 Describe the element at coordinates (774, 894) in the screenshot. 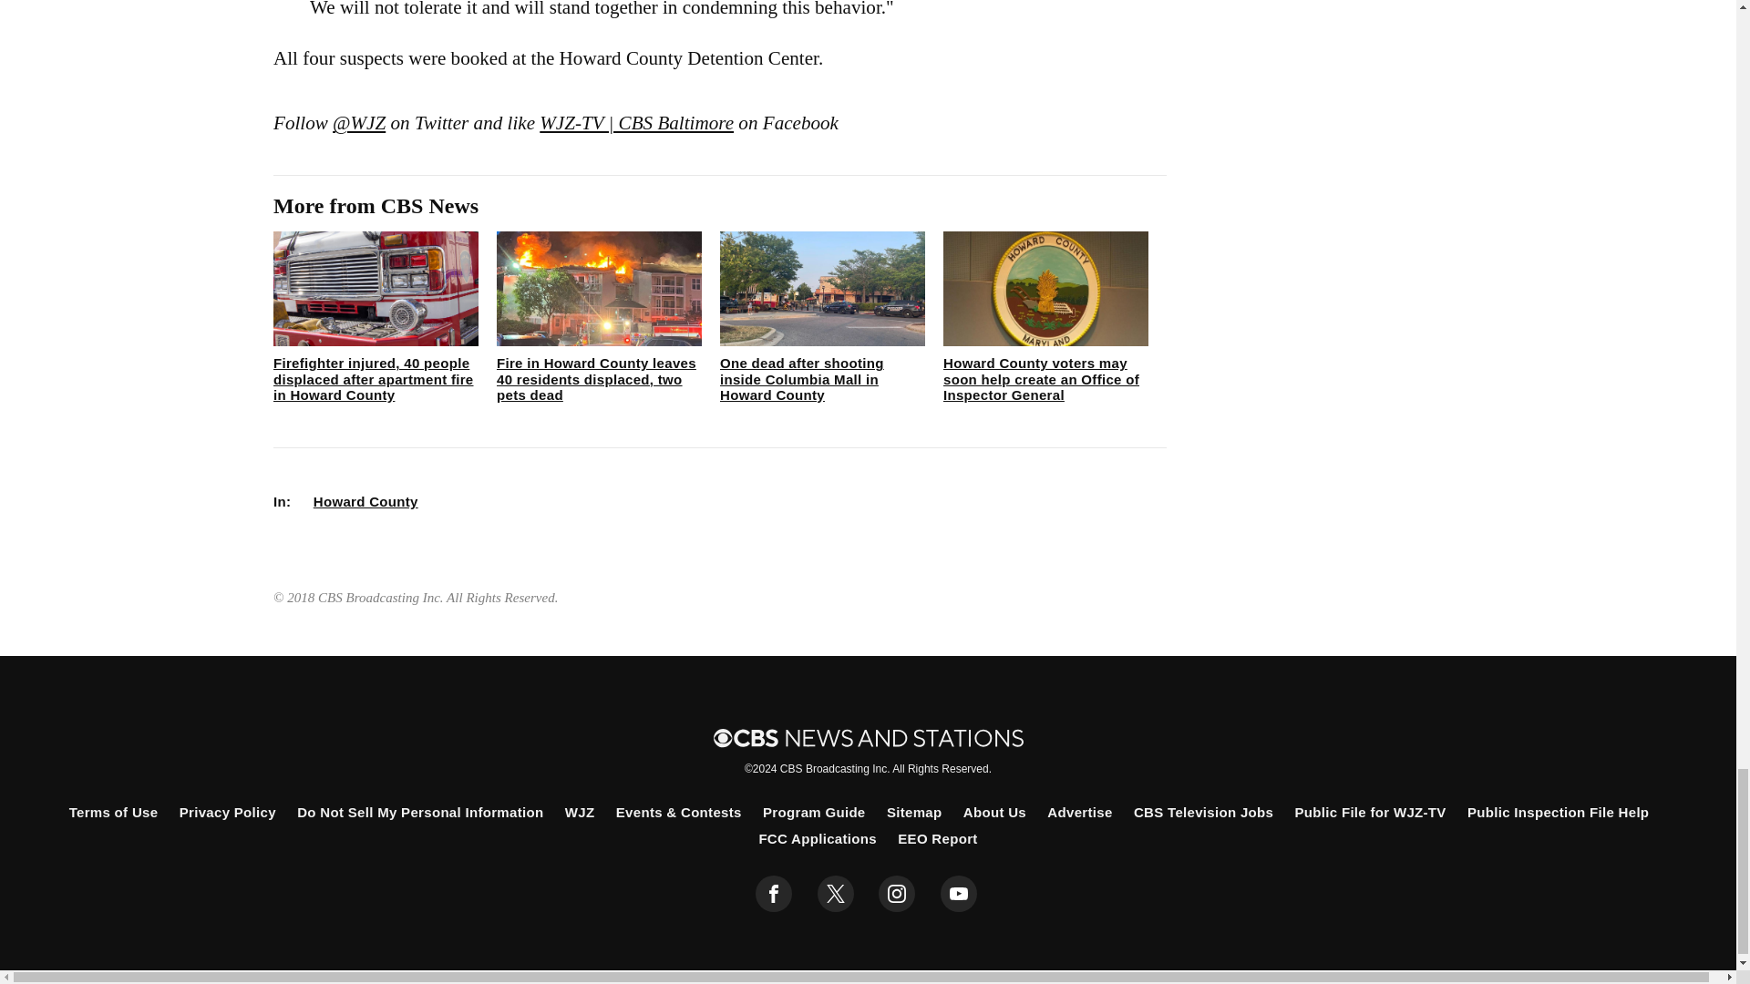

I see `facebook` at that location.